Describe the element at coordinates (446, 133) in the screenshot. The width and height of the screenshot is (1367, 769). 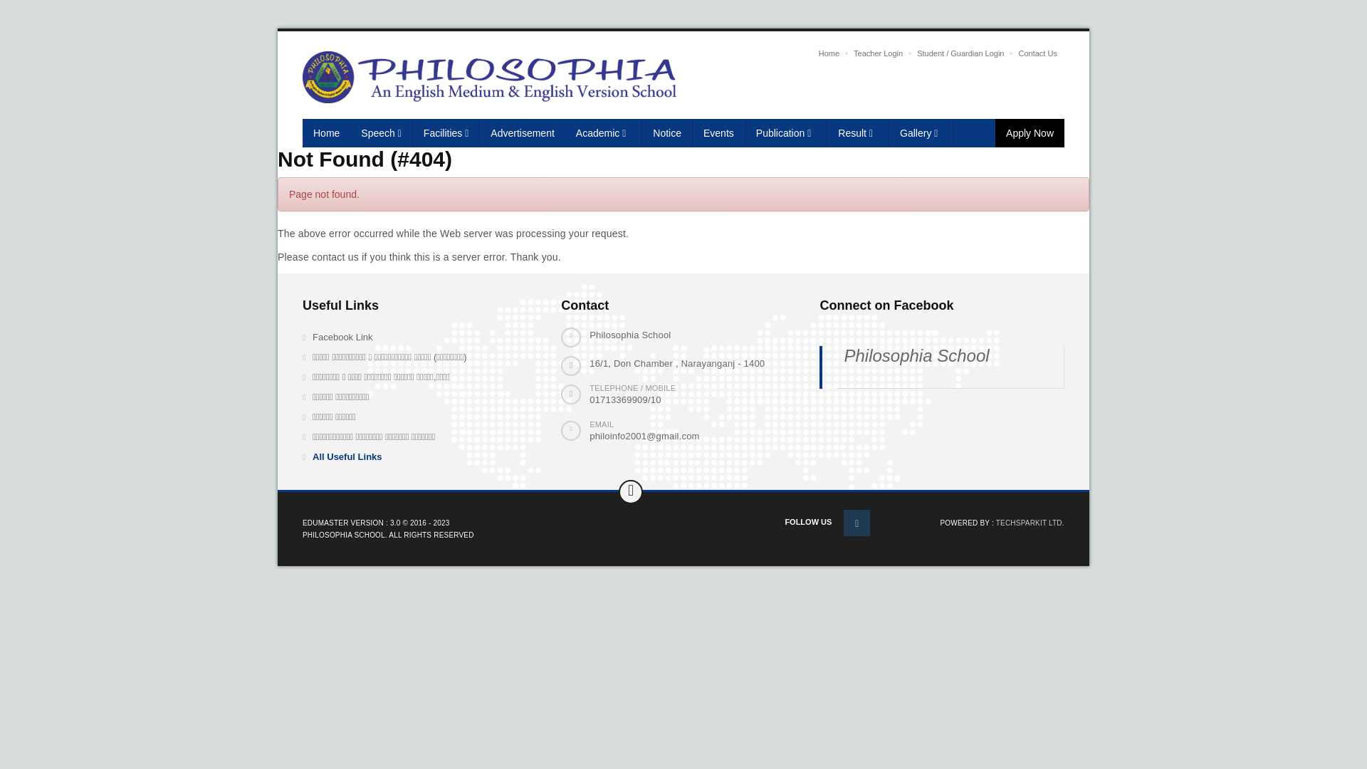
I see `Facilities` at that location.